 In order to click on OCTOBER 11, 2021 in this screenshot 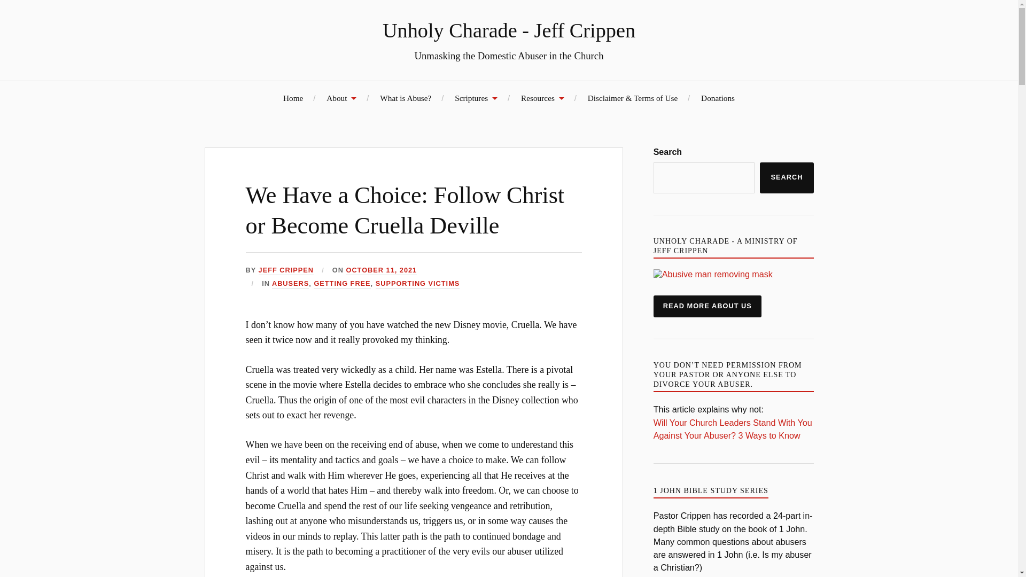, I will do `click(381, 270)`.